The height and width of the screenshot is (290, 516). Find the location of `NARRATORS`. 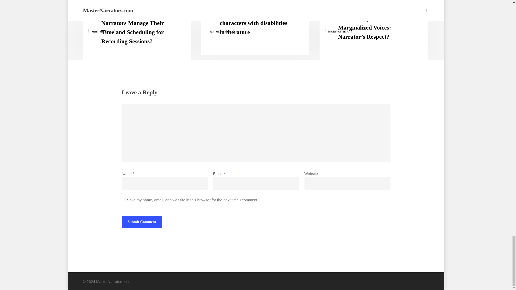

NARRATORS is located at coordinates (102, 32).